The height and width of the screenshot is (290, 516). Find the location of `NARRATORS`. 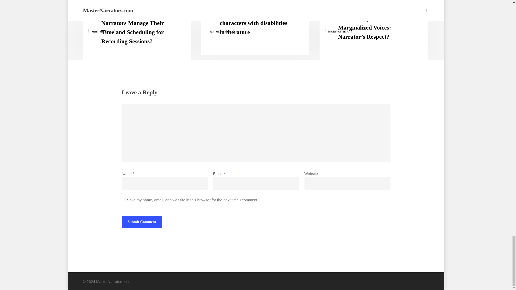

NARRATORS is located at coordinates (102, 32).